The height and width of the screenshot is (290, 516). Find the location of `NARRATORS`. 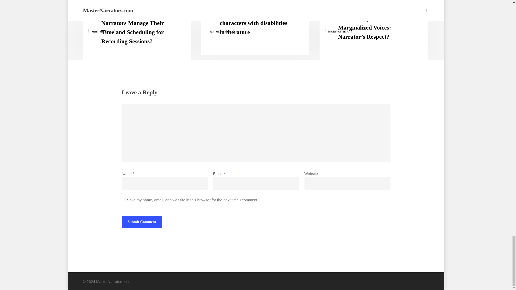

NARRATORS is located at coordinates (102, 32).